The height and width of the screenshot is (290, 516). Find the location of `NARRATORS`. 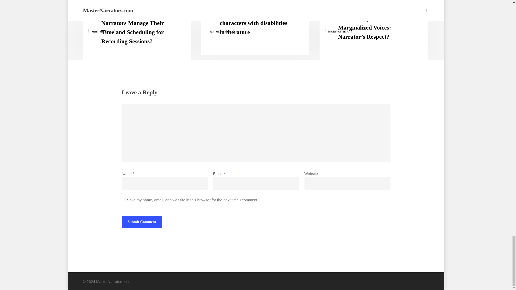

NARRATORS is located at coordinates (102, 32).